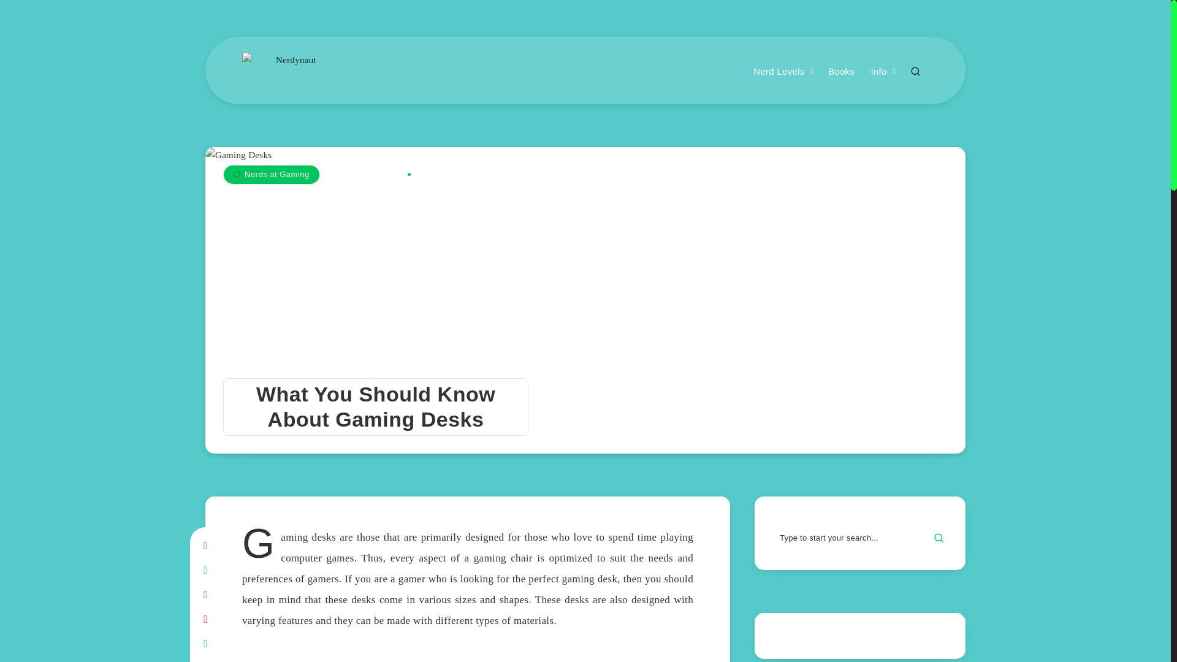  What do you see at coordinates (841, 72) in the screenshot?
I see `Books` at bounding box center [841, 72].